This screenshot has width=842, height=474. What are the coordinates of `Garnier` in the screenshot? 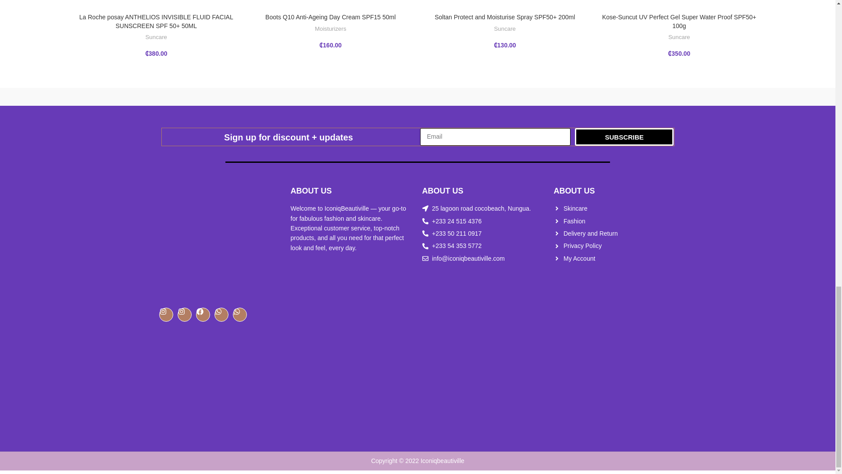 It's located at (516, 97).